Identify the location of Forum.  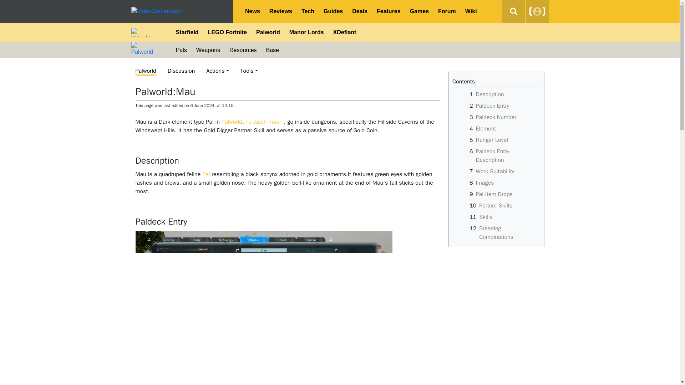
(447, 11).